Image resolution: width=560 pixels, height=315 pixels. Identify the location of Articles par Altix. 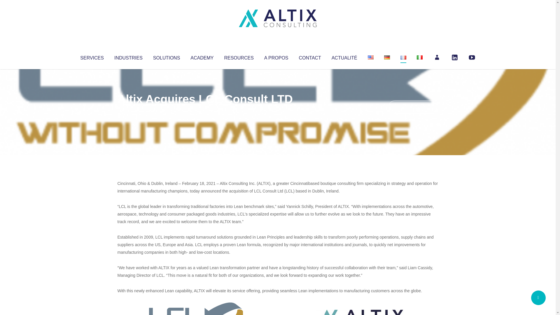
(128, 111).